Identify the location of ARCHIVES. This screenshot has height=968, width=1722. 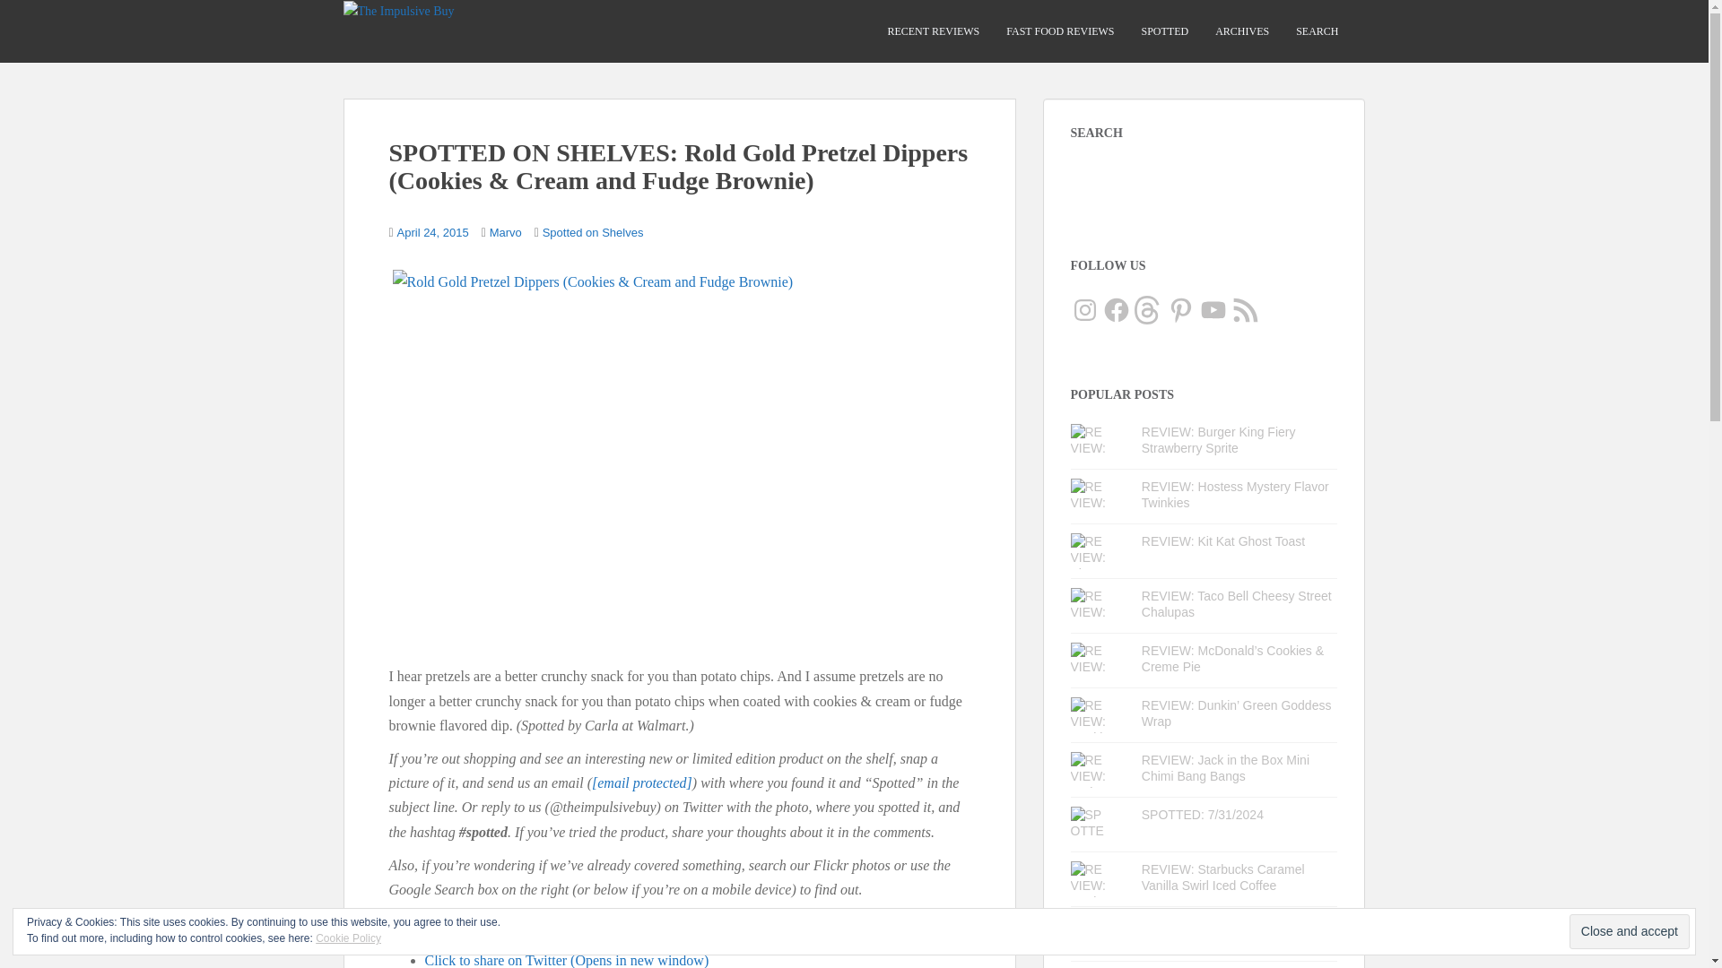
(1242, 31).